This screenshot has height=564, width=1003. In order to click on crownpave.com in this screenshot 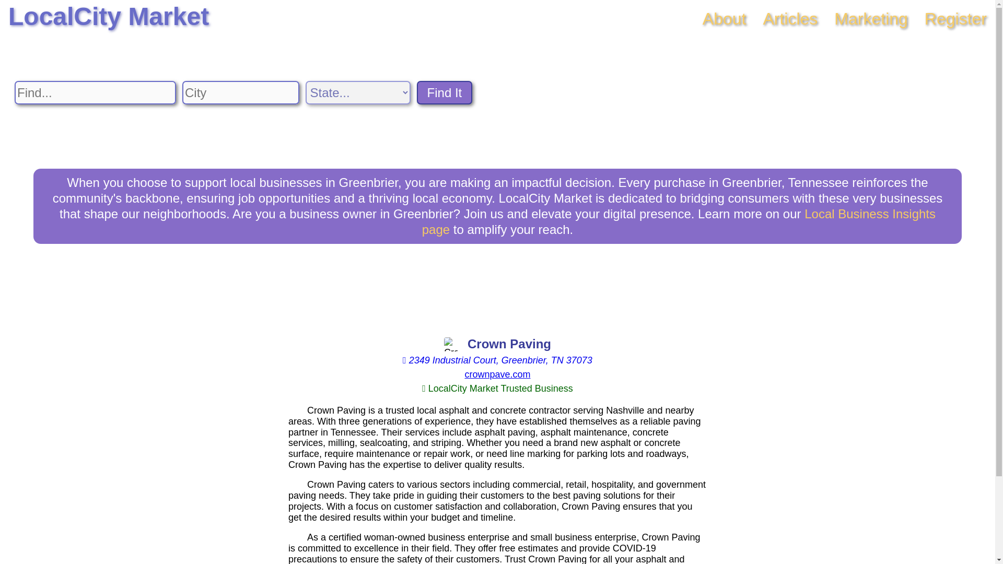, I will do `click(497, 374)`.